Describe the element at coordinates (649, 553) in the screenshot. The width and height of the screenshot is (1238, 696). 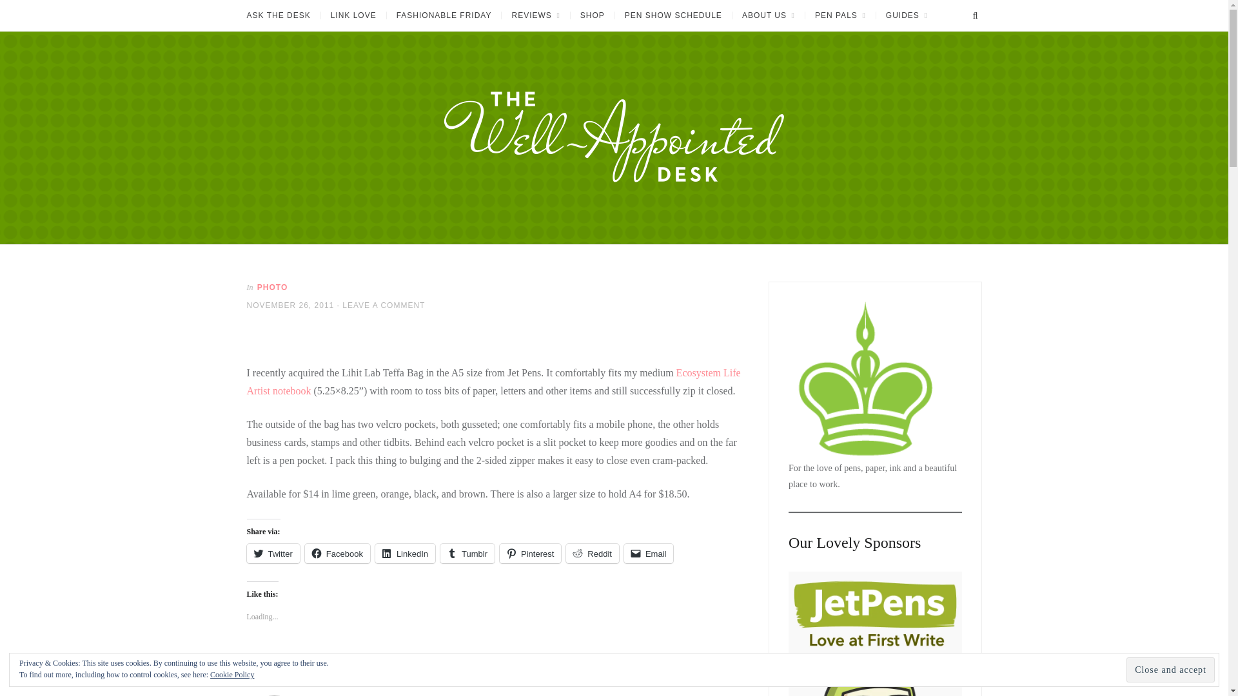
I see `Click to email a link to a friend` at that location.